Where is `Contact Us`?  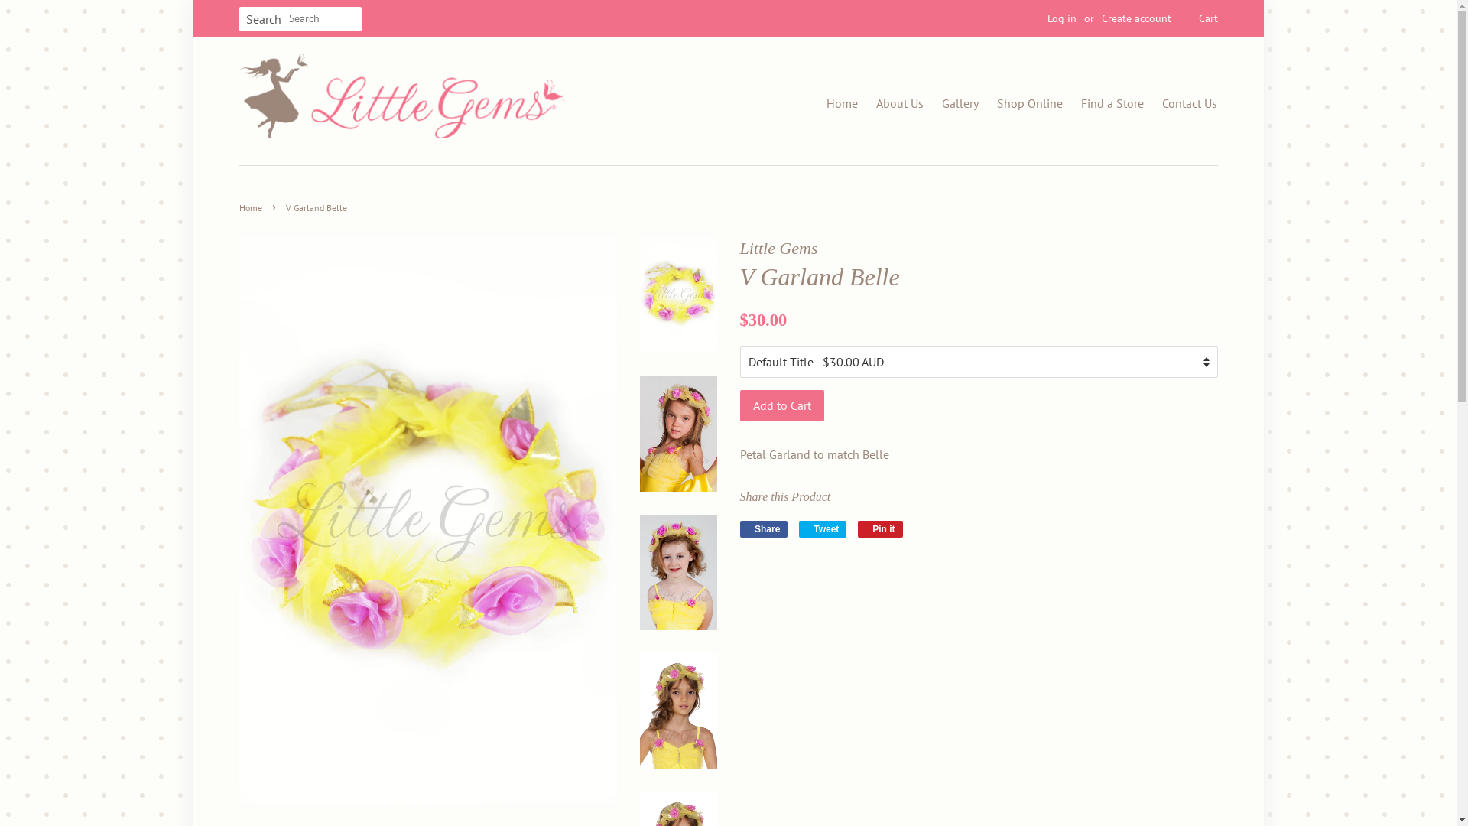
Contact Us is located at coordinates (1182, 102).